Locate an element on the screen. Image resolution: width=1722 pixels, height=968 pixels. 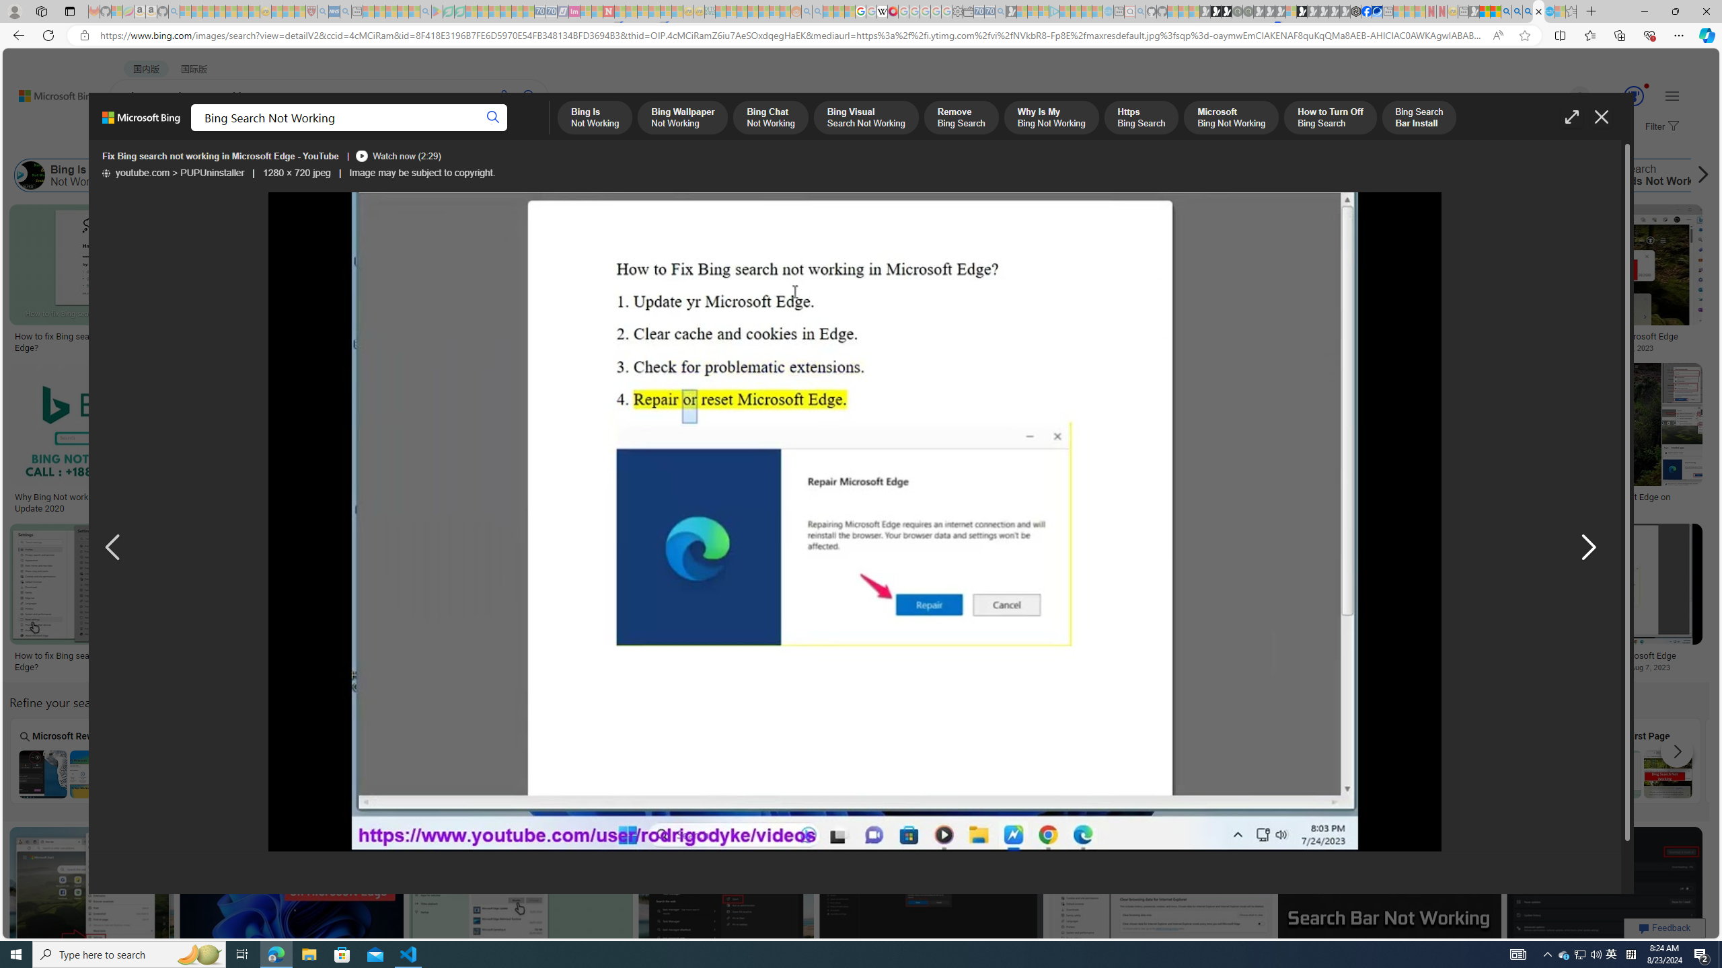
MediaWiki is located at coordinates (893, 11).